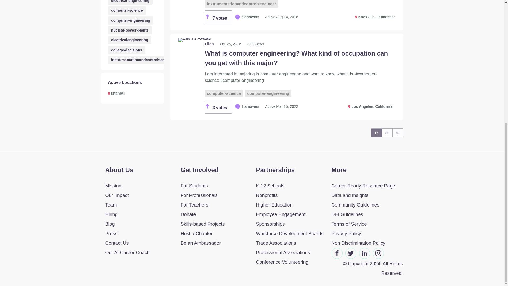 Image resolution: width=508 pixels, height=286 pixels. I want to click on instrumentationandcontrolsengineer, so click(143, 60).